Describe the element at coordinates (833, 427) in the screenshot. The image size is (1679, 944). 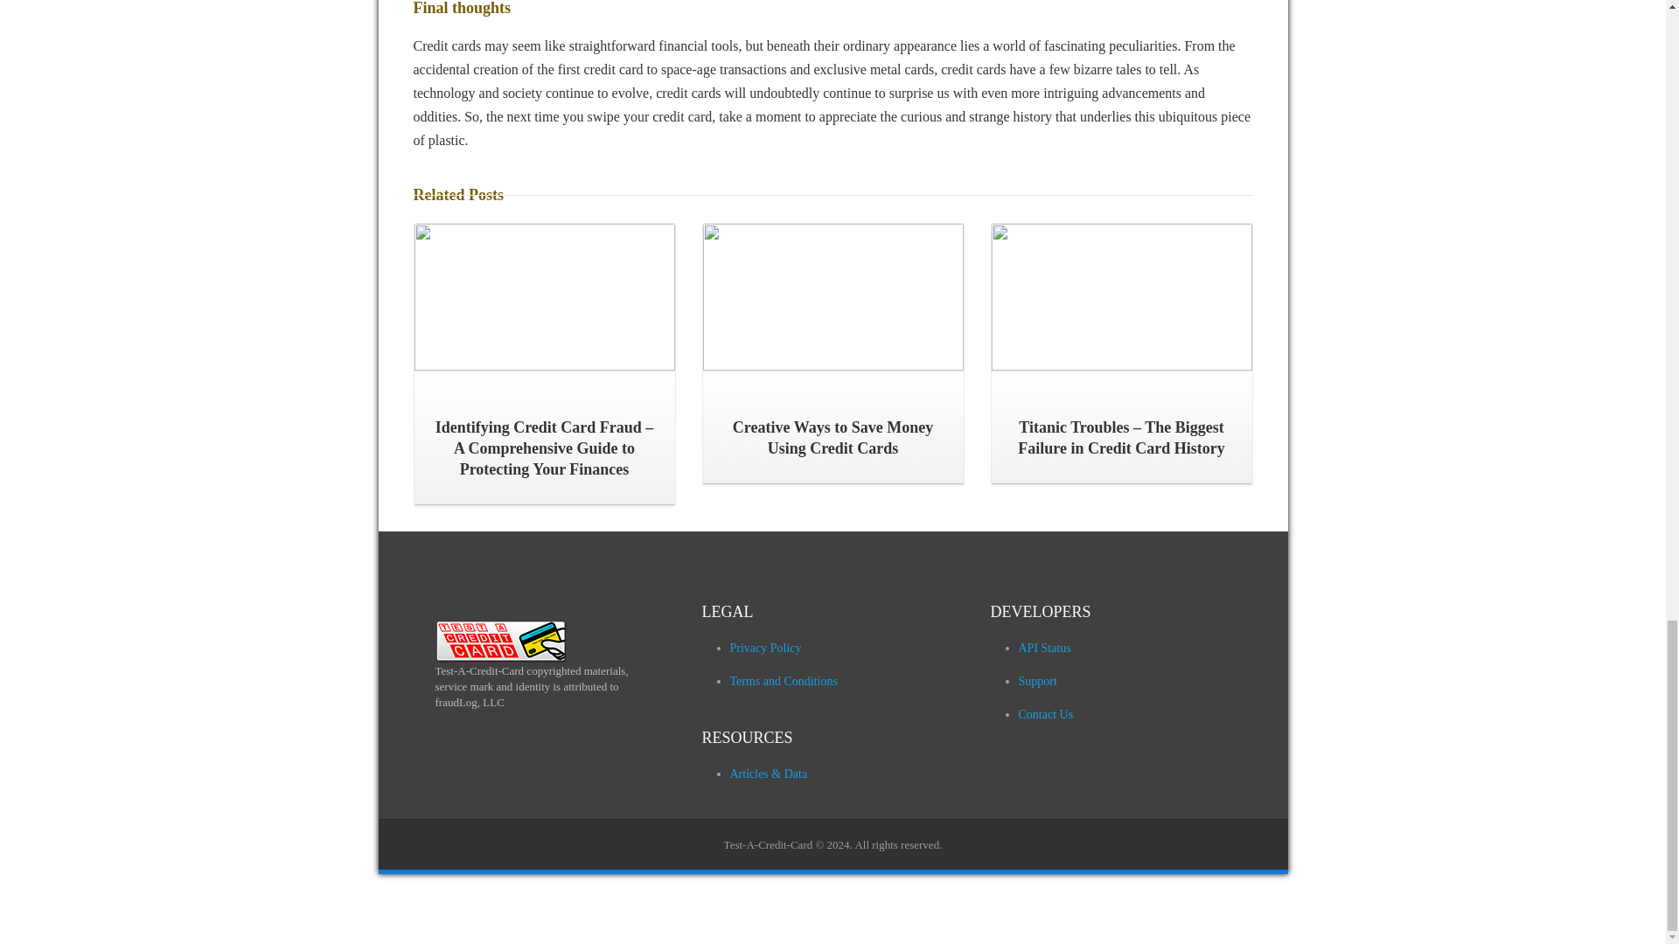
I see `Creative Ways to Save Money Using Credit Cards` at that location.